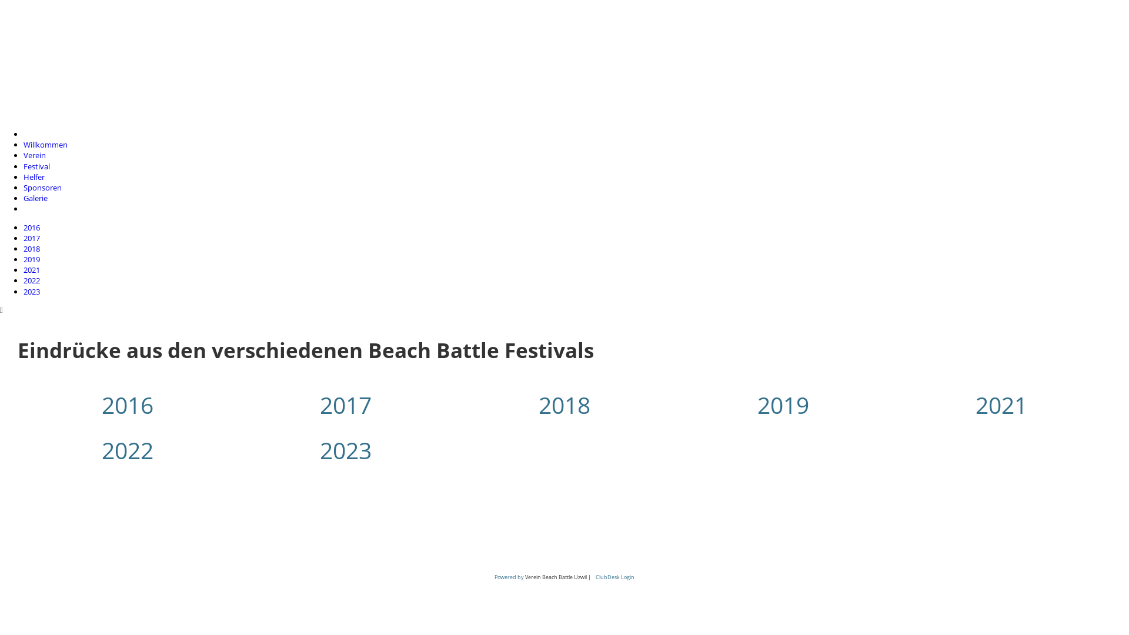 This screenshot has height=635, width=1129. Describe the element at coordinates (1001, 405) in the screenshot. I see `2021` at that location.